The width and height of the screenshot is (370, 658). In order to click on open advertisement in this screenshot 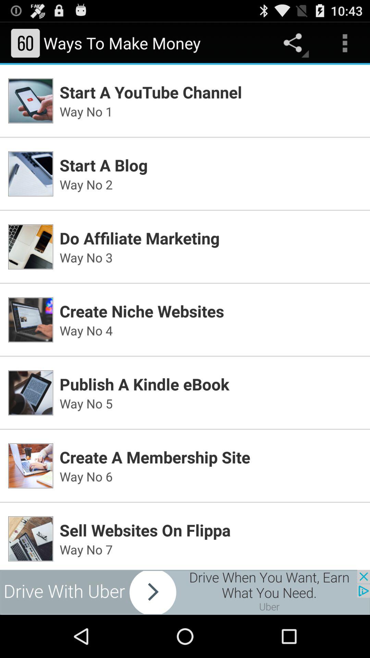, I will do `click(185, 592)`.